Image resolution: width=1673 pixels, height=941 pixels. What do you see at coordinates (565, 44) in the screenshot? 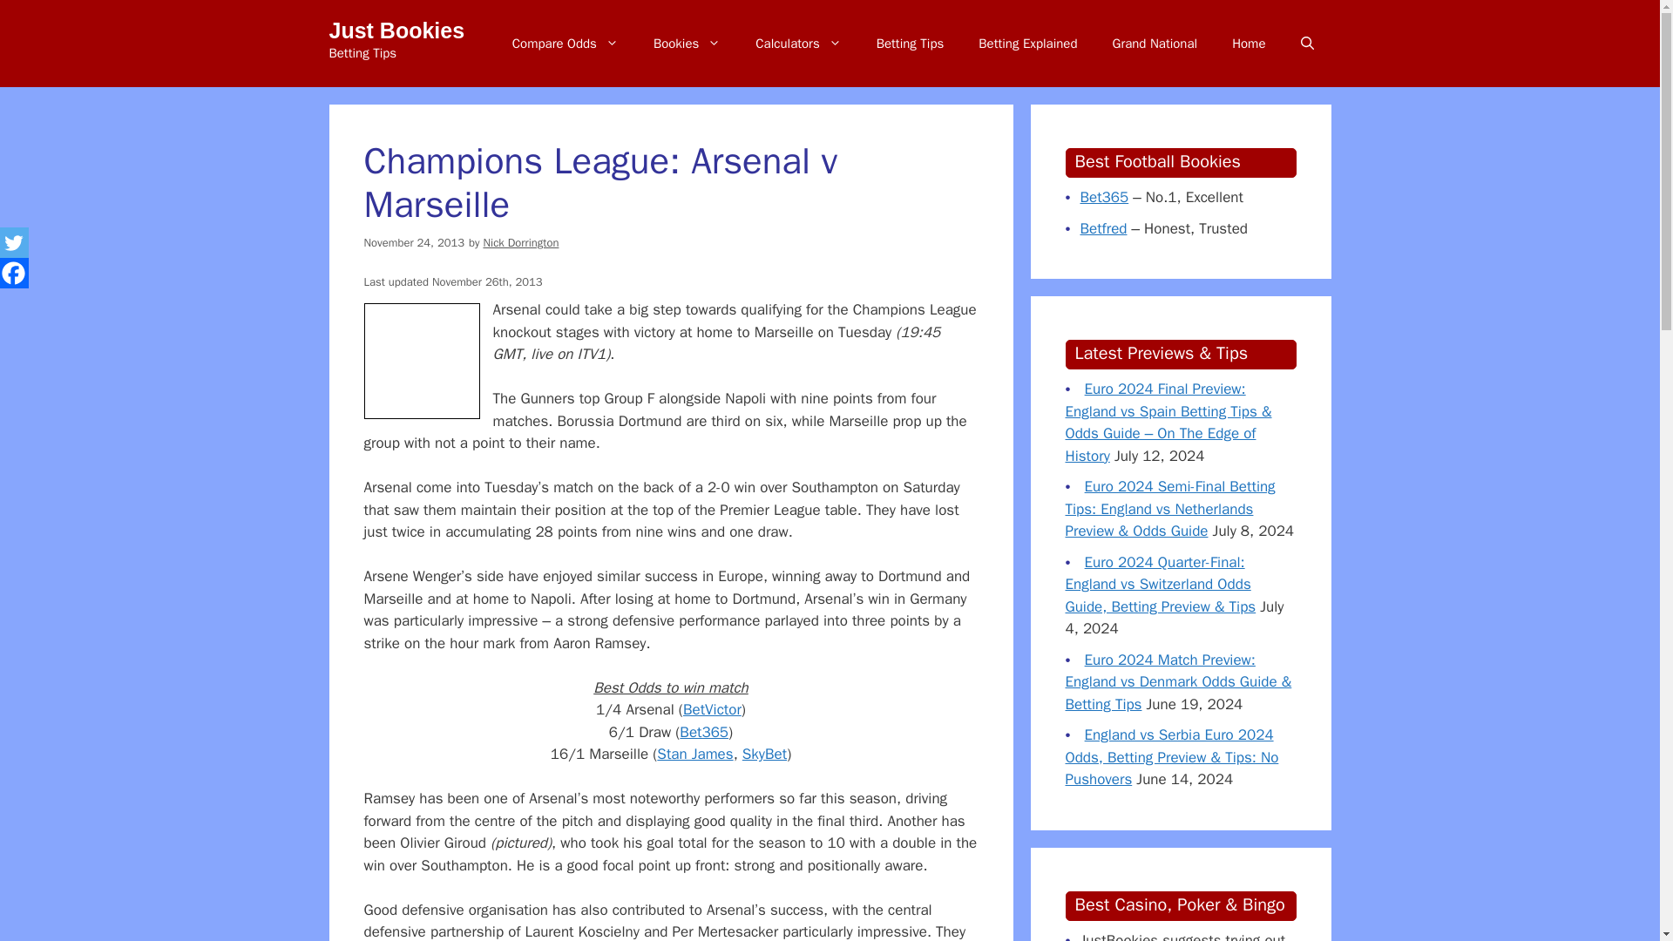
I see `Compare Odds` at bounding box center [565, 44].